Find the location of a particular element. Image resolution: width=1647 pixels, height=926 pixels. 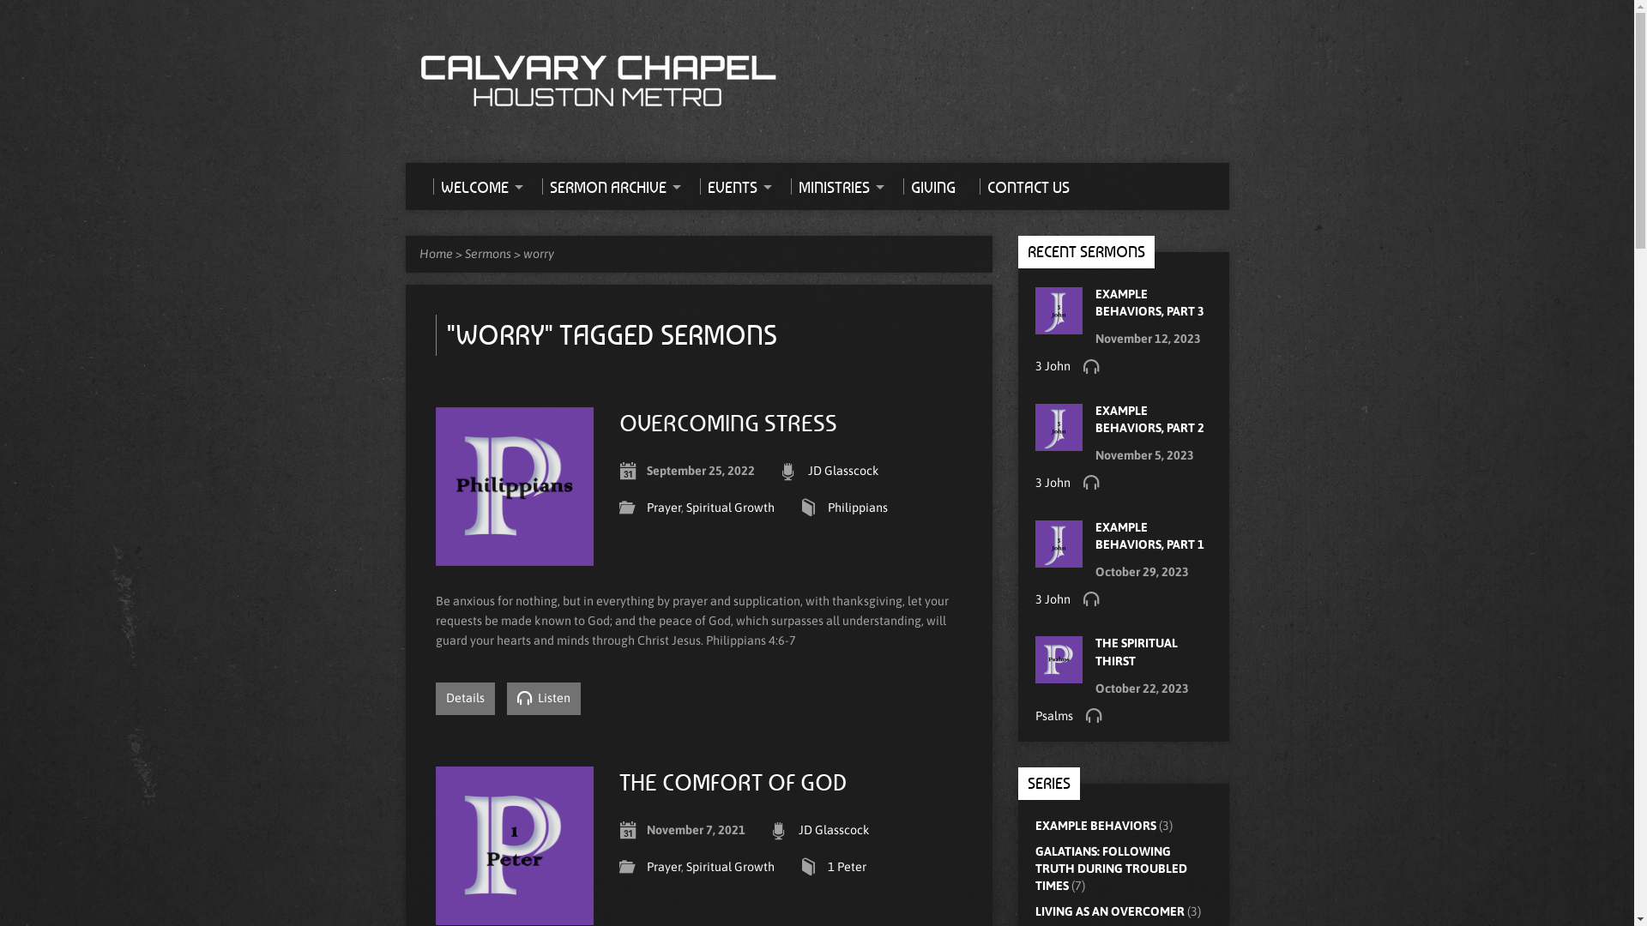

Listen to Audio is located at coordinates (1090, 482).